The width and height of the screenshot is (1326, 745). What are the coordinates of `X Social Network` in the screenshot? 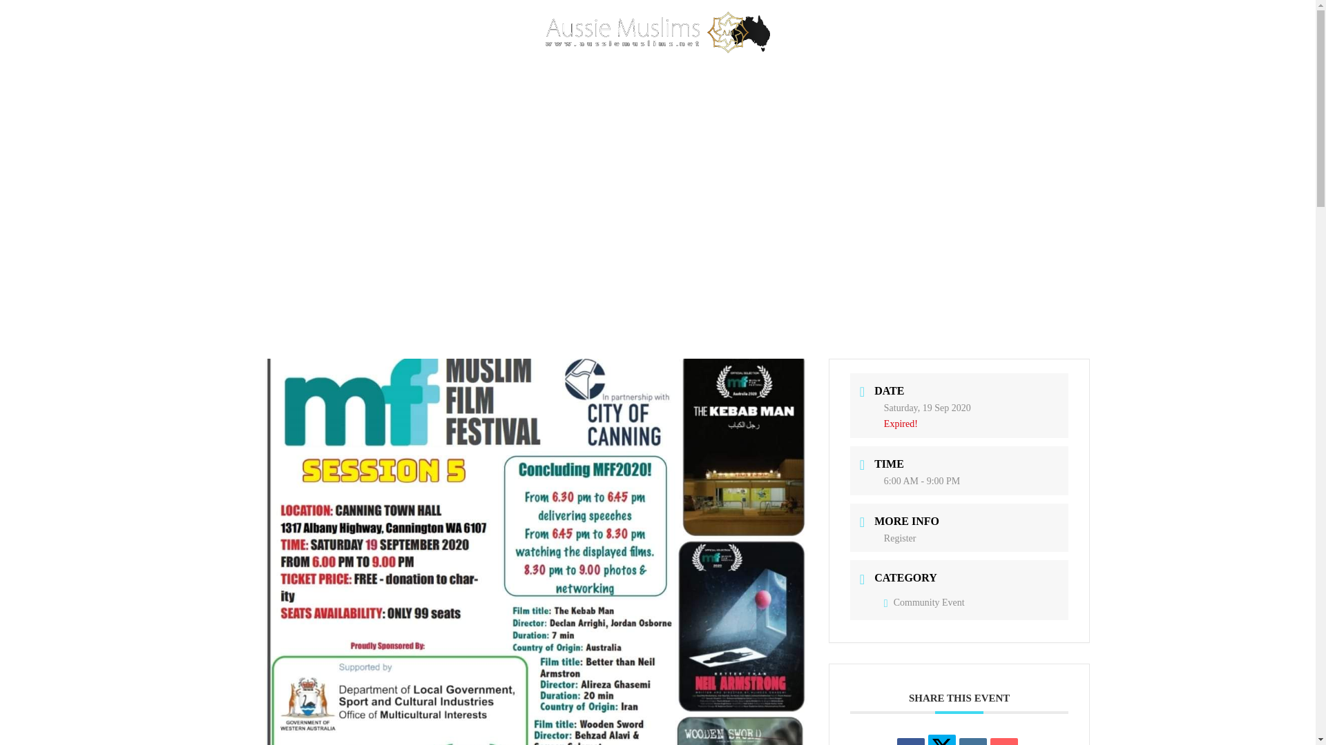 It's located at (942, 739).